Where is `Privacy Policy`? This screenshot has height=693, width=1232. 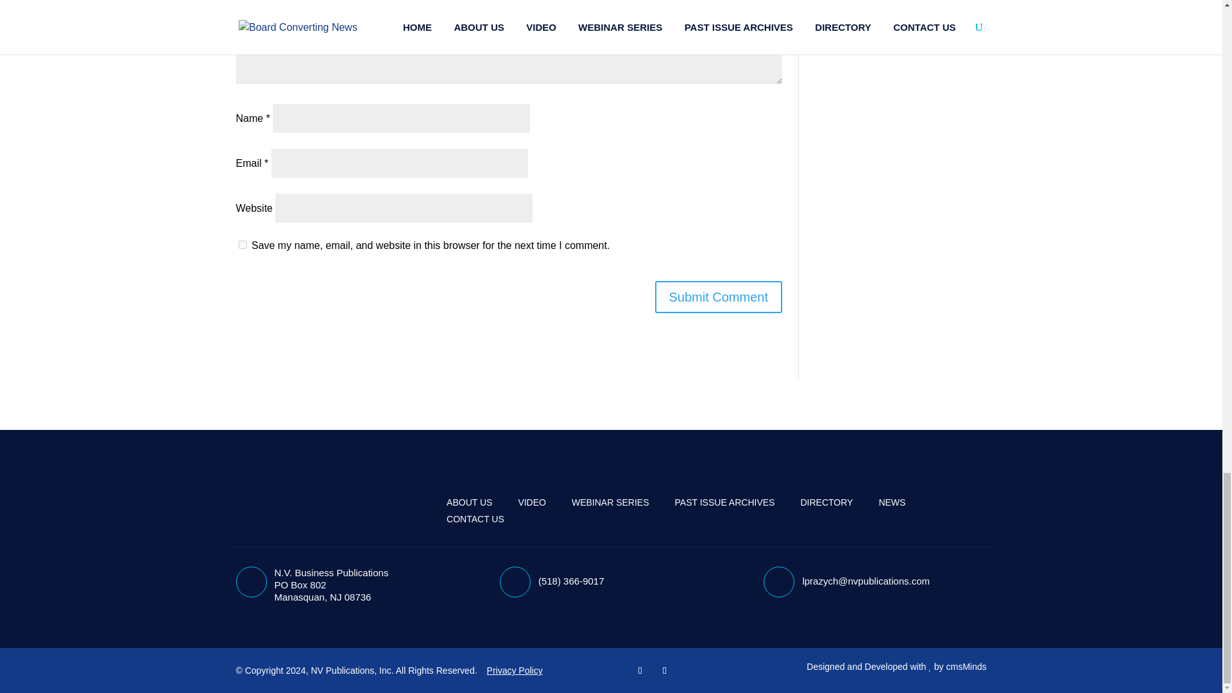 Privacy Policy is located at coordinates (515, 671).